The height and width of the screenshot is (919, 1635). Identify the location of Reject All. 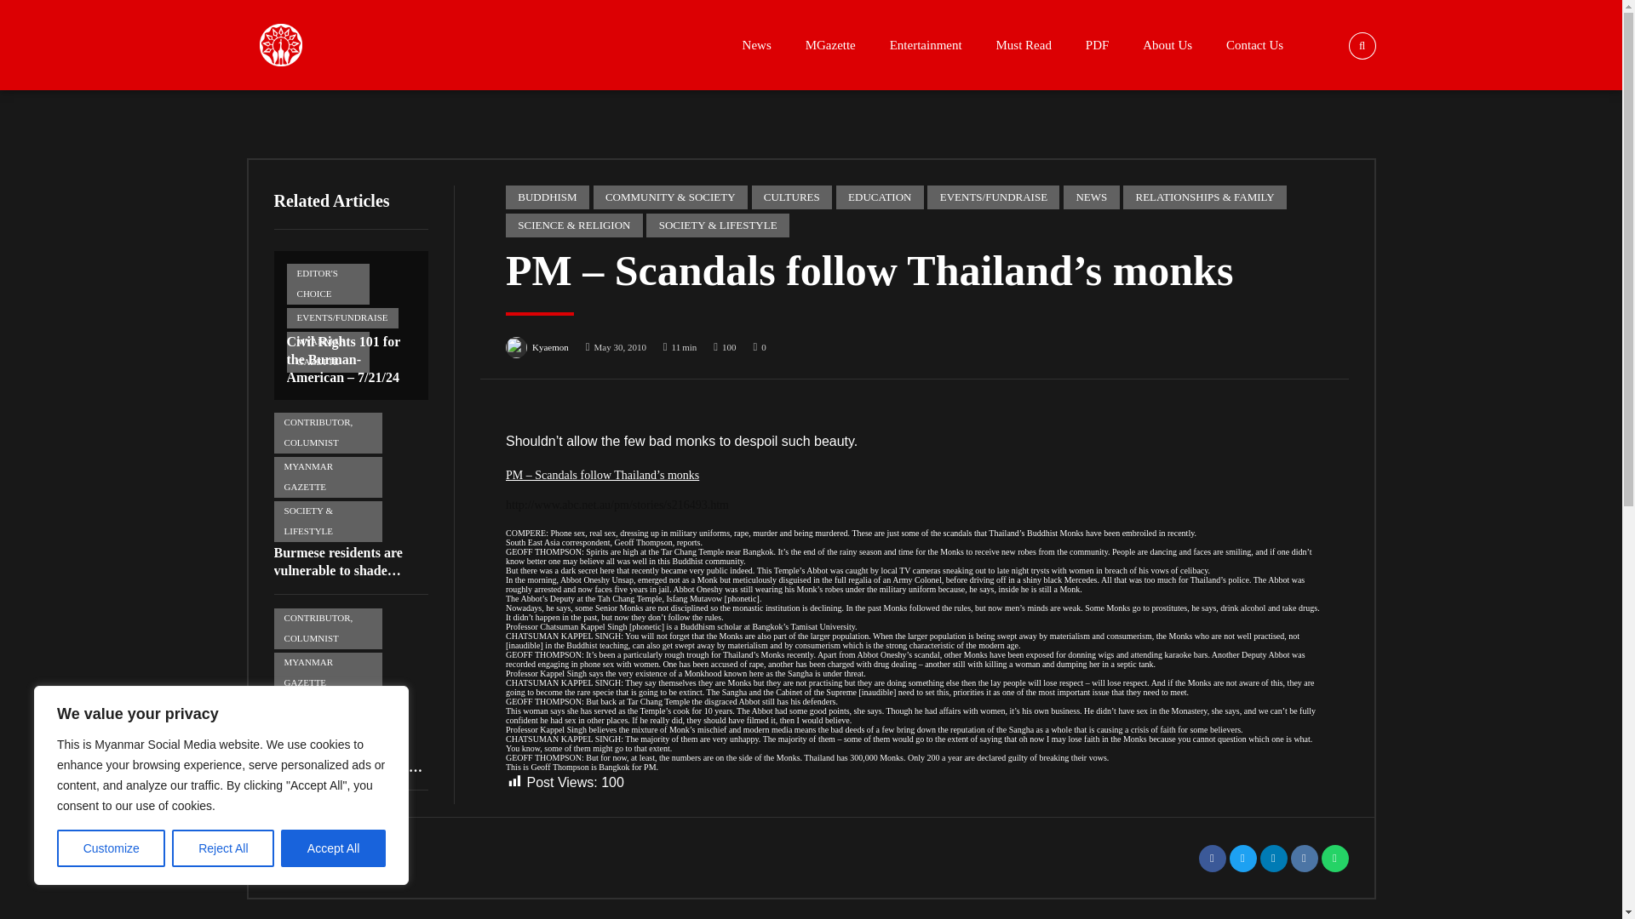
(223, 848).